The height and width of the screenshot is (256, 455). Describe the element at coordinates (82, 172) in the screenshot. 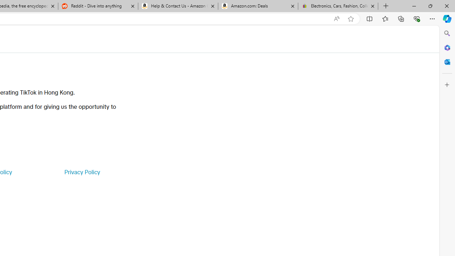

I see `Privacy Policy` at that location.